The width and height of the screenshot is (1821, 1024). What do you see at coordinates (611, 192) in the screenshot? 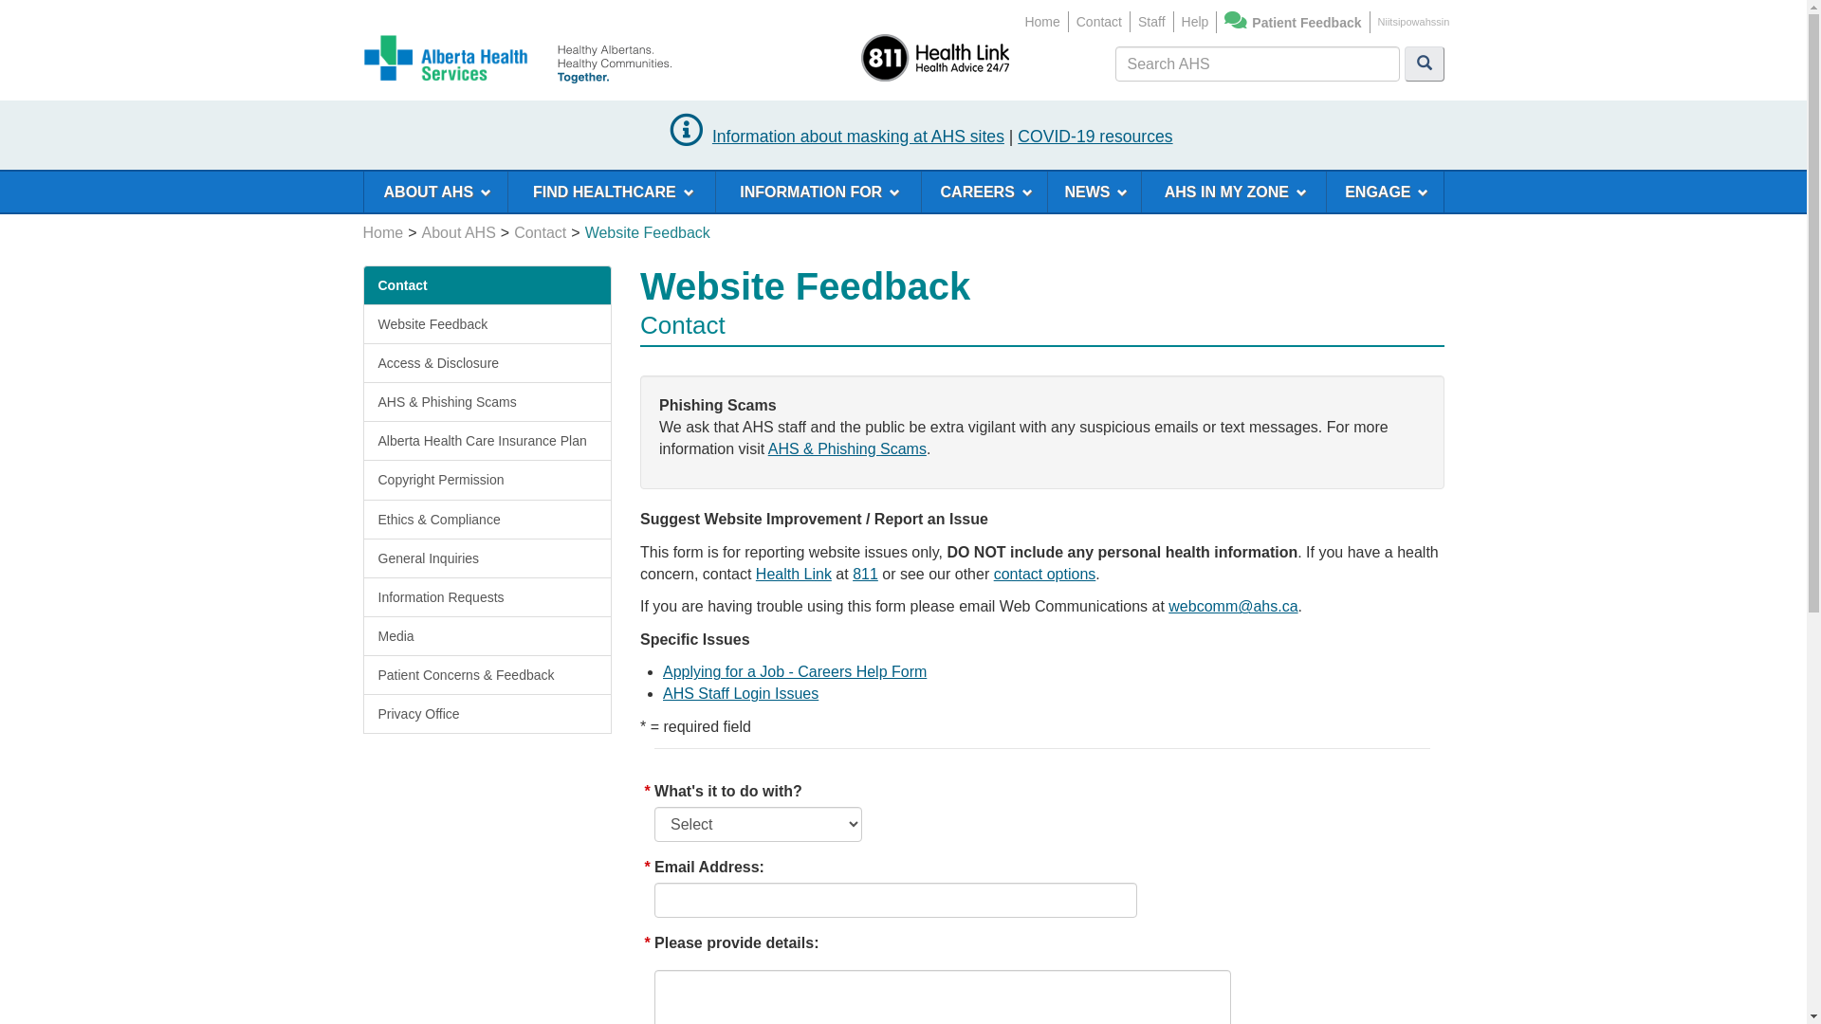
I see `FIND HEALTHCARE` at bounding box center [611, 192].